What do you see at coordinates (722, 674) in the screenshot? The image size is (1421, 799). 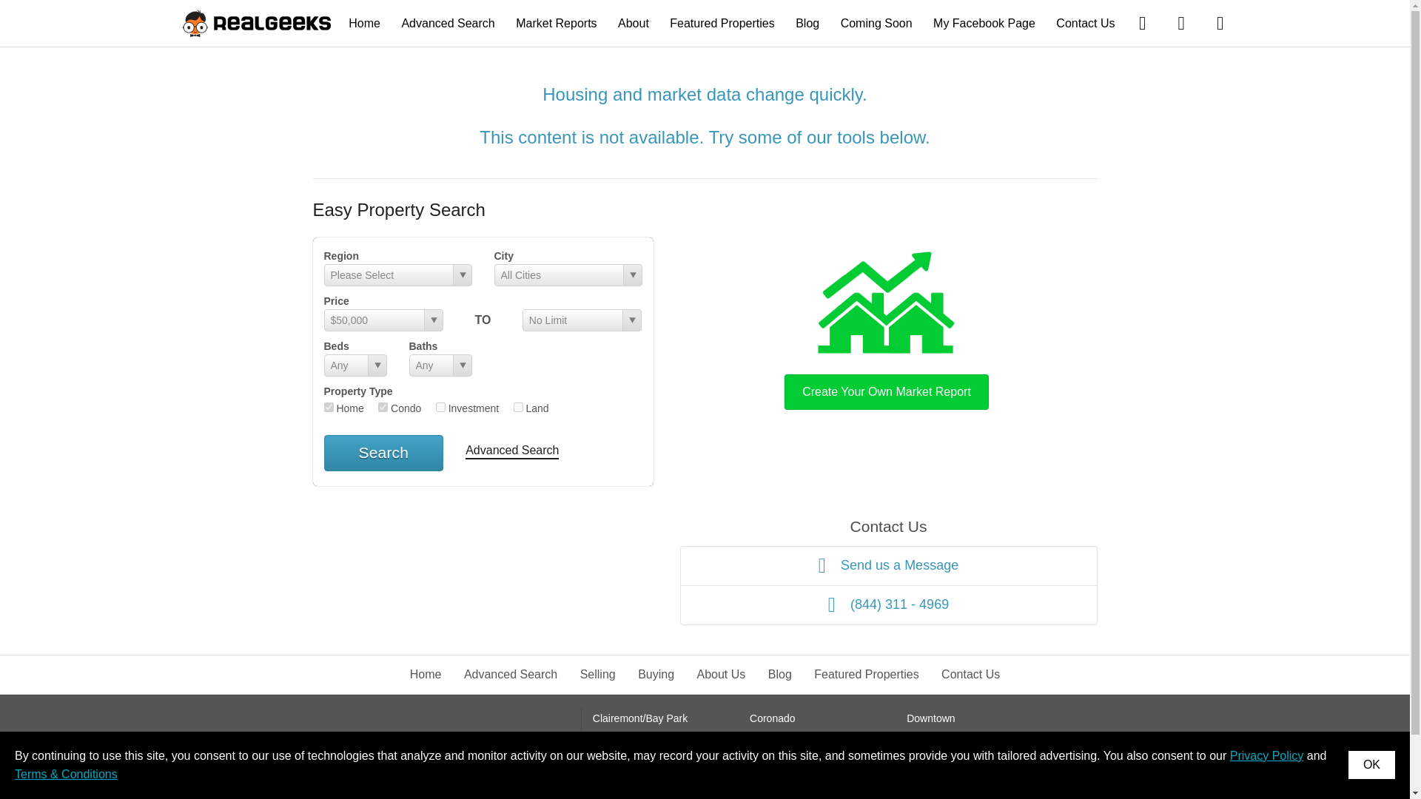 I see `About Us` at bounding box center [722, 674].